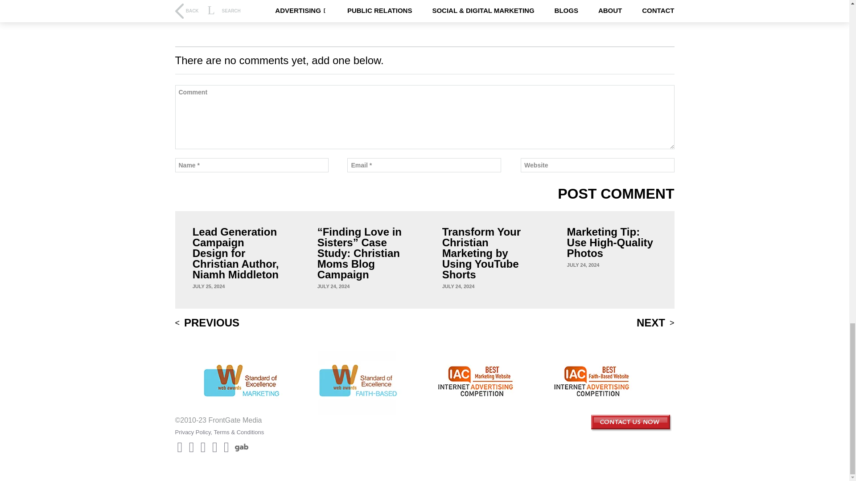  I want to click on Permalink to Marketing Tip: Use High-Quality Photos, so click(583, 265).